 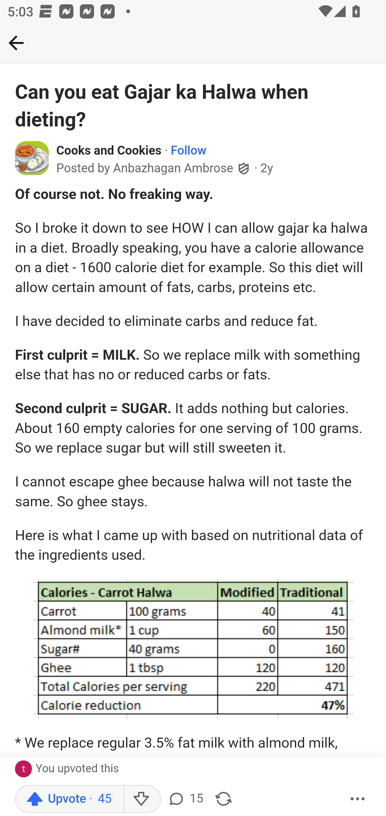 What do you see at coordinates (16, 43) in the screenshot?
I see `Back` at bounding box center [16, 43].